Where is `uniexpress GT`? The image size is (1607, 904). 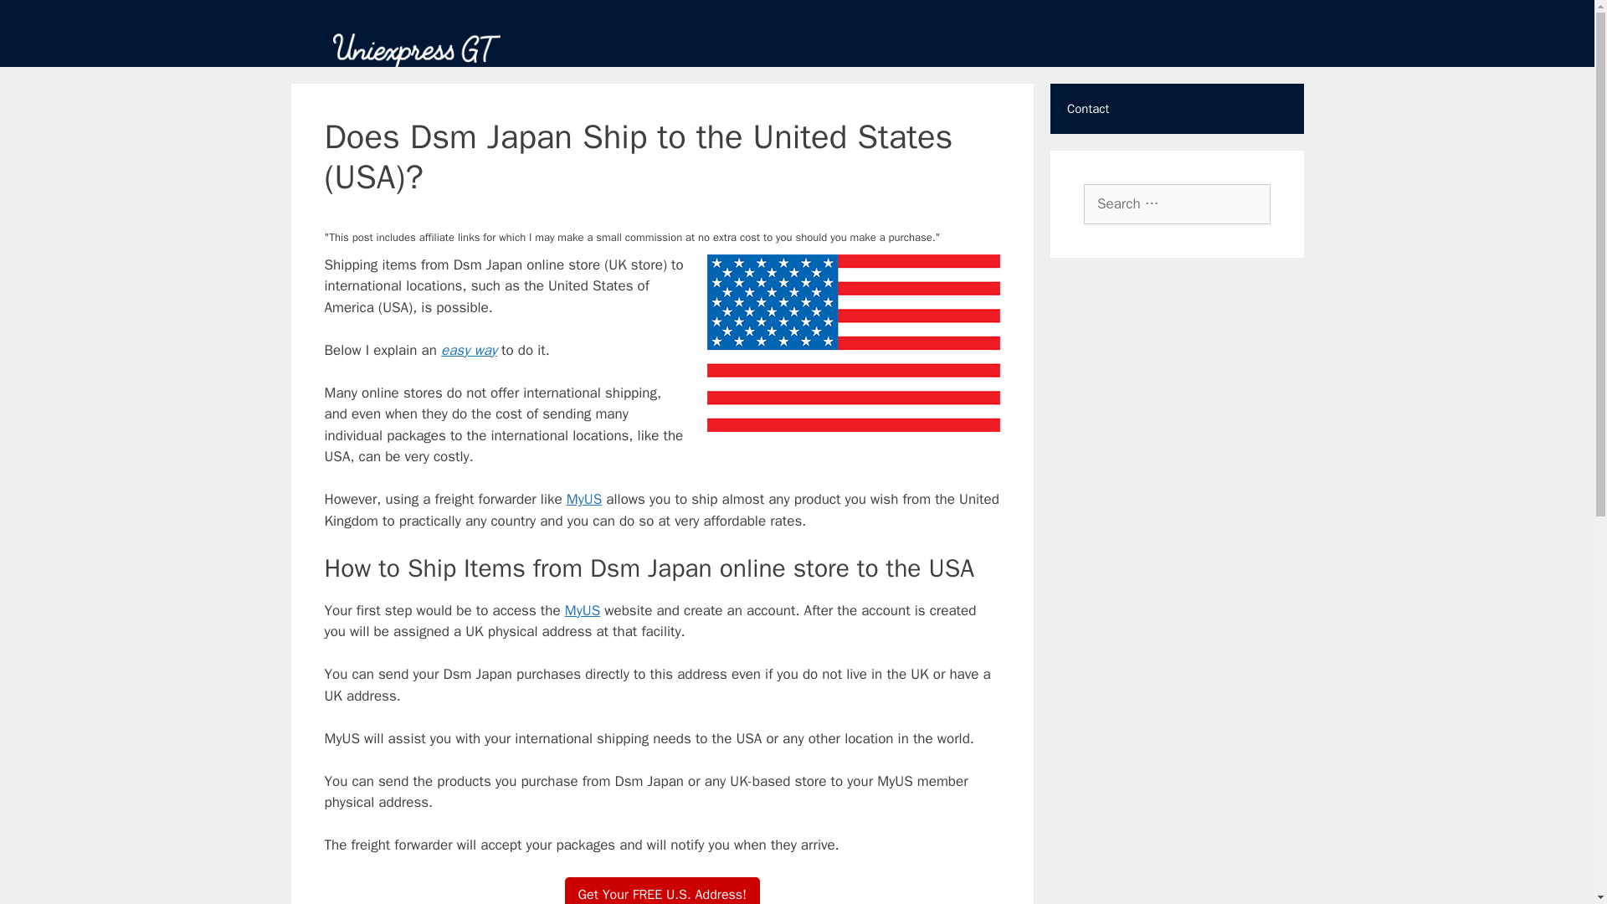 uniexpress GT is located at coordinates (416, 49).